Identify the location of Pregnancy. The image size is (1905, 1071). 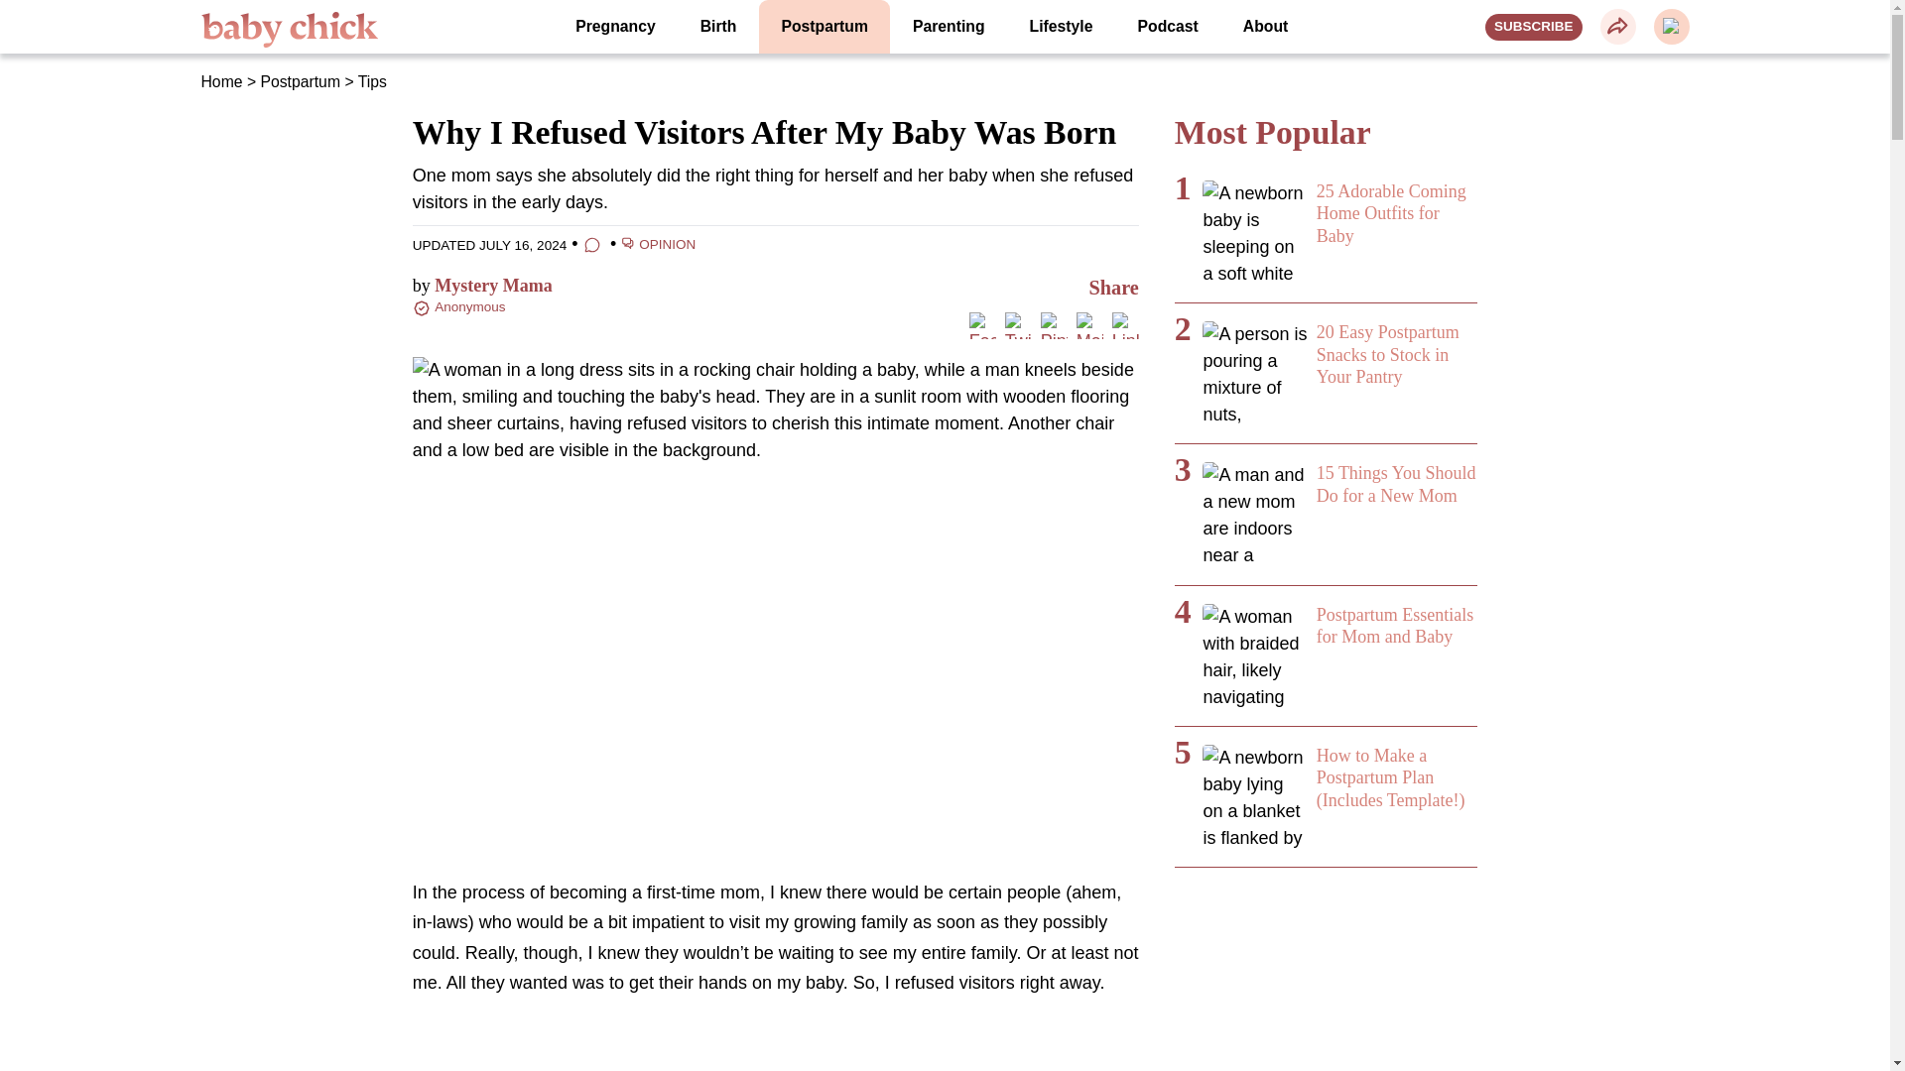
(615, 27).